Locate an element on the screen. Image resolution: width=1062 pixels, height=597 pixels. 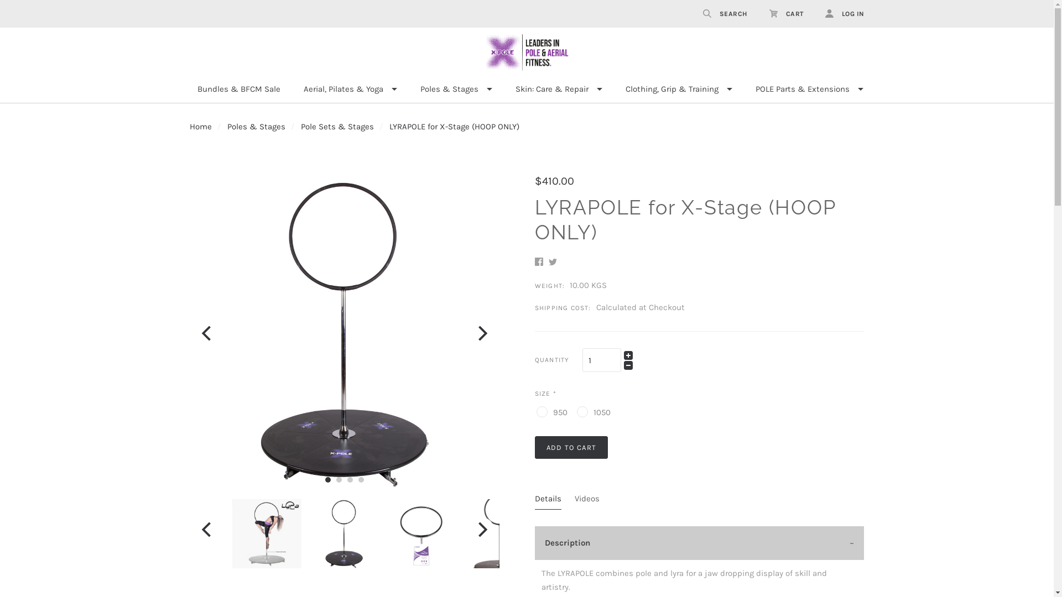
LOG IN is located at coordinates (840, 14).